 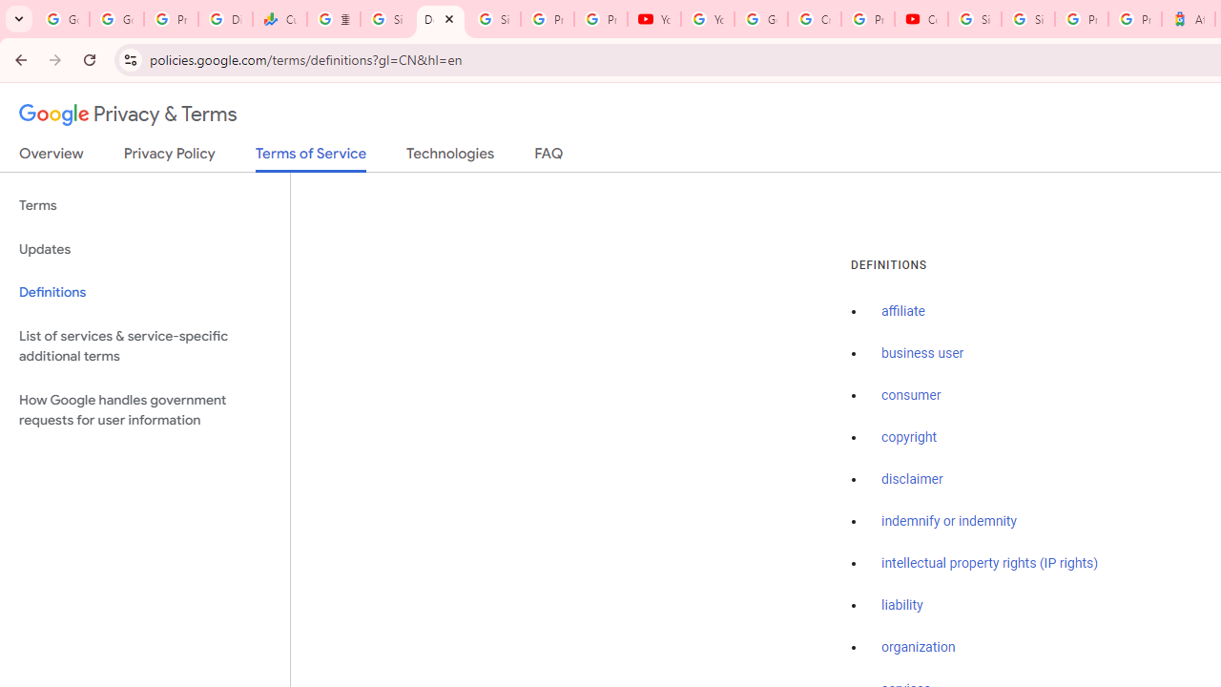 What do you see at coordinates (761, 19) in the screenshot?
I see `Google Account Help` at bounding box center [761, 19].